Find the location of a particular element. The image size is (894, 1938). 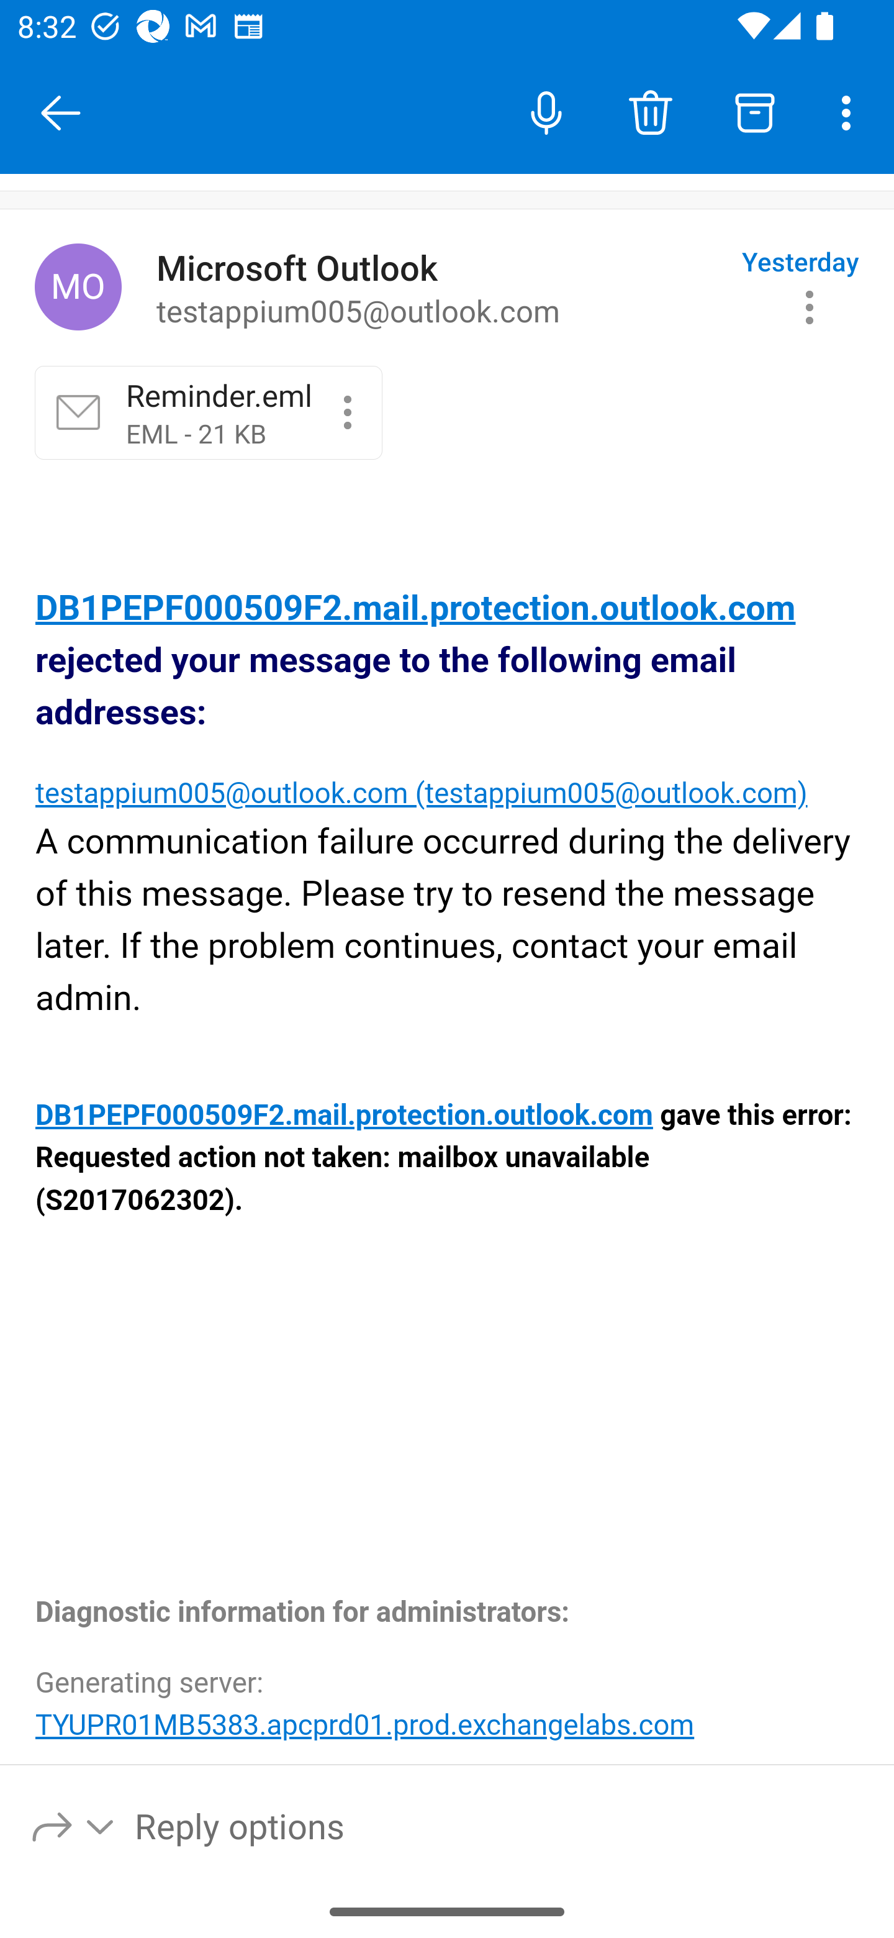

Archive is located at coordinates (755, 112).